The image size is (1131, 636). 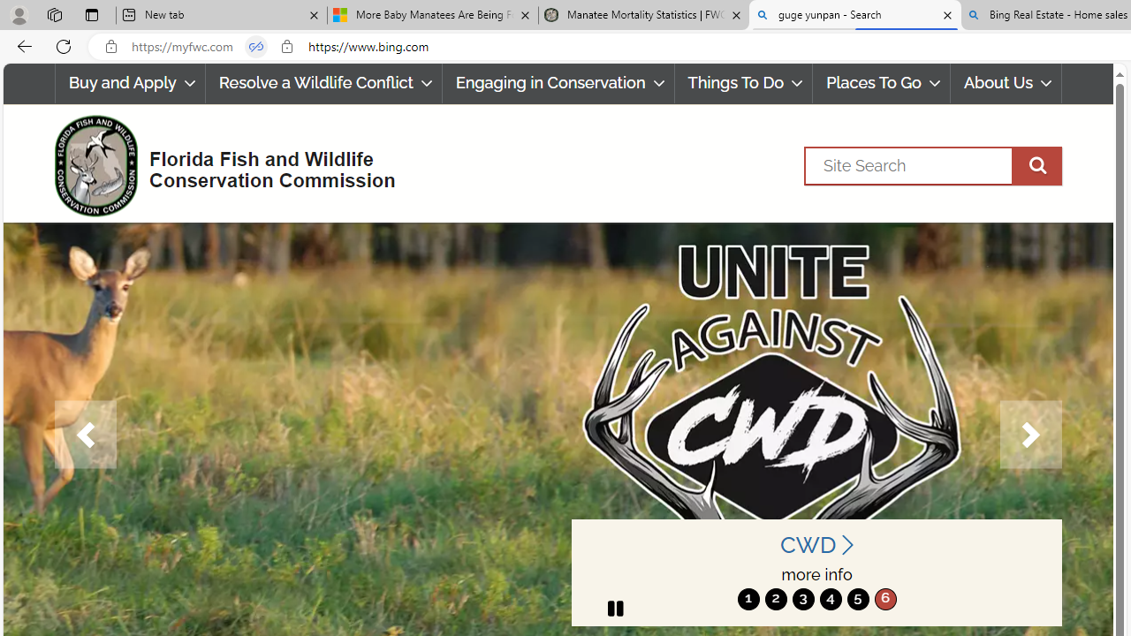 I want to click on 5, so click(x=857, y=599).